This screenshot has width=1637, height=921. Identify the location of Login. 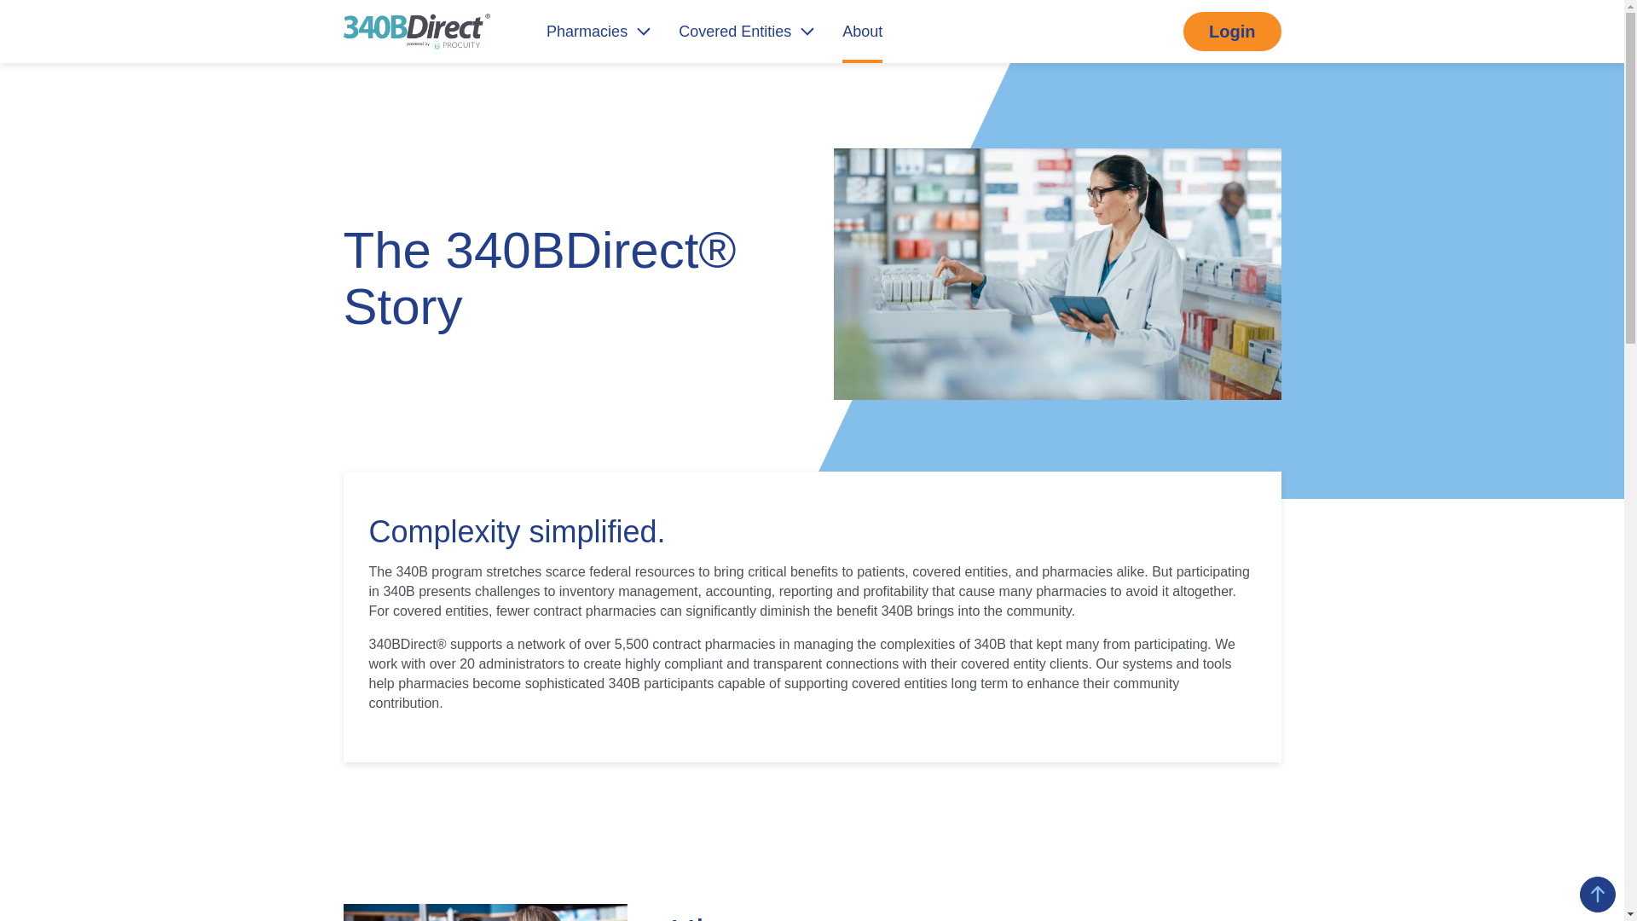
(1232, 32).